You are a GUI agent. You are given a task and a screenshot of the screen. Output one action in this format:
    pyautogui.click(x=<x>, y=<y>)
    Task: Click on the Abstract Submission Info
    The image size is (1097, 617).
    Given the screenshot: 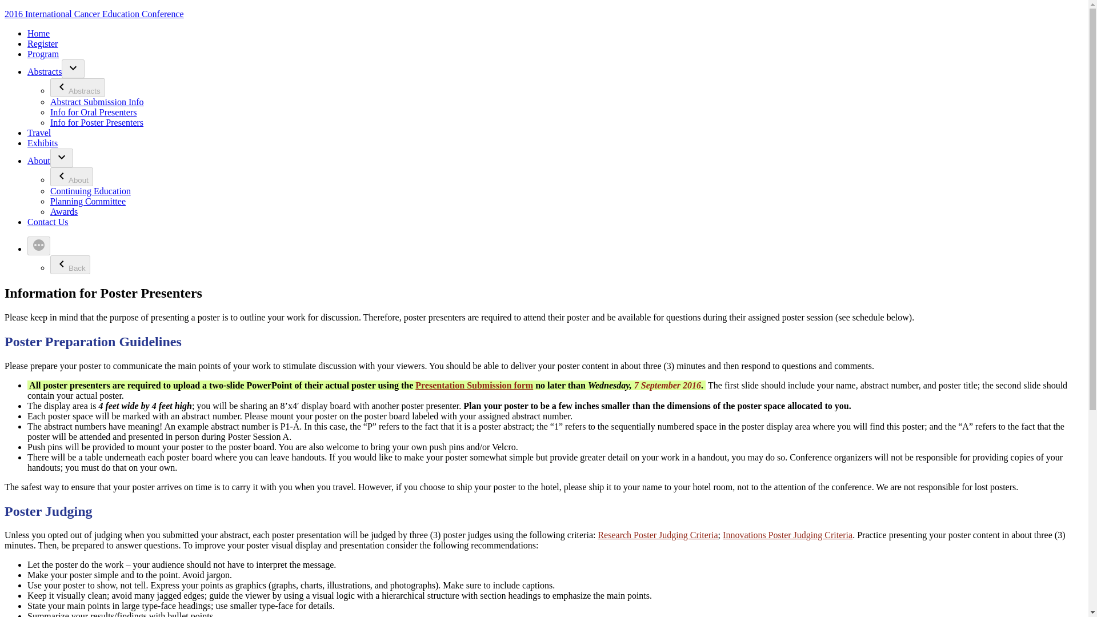 What is the action you would take?
    pyautogui.click(x=97, y=102)
    